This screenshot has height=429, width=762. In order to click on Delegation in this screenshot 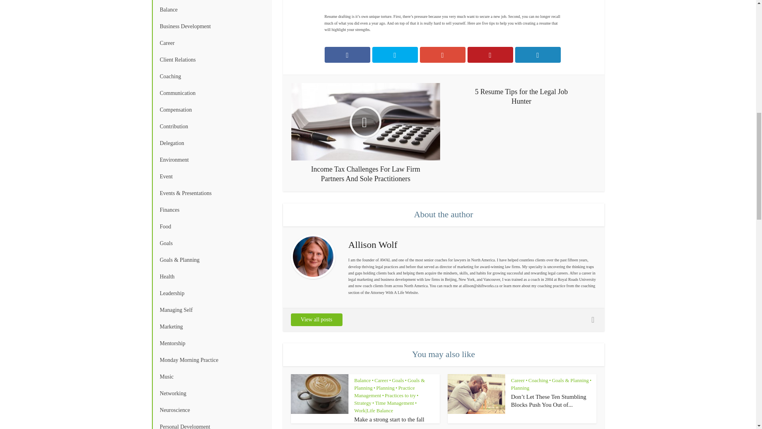, I will do `click(211, 143)`.